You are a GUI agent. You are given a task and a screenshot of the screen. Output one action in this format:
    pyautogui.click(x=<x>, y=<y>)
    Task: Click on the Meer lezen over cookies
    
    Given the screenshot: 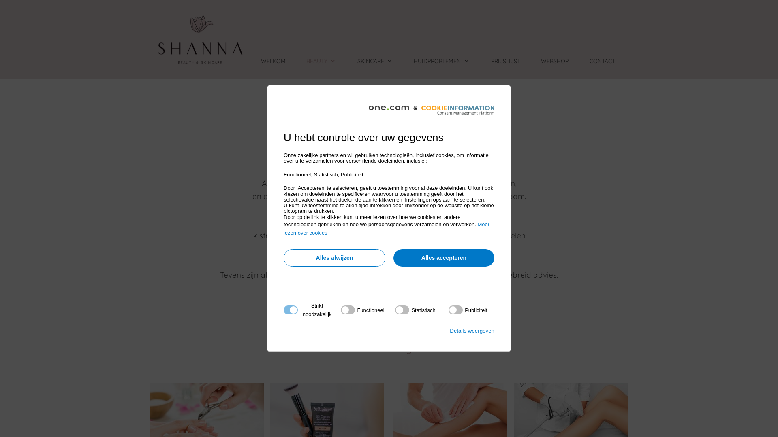 What is the action you would take?
    pyautogui.click(x=387, y=229)
    